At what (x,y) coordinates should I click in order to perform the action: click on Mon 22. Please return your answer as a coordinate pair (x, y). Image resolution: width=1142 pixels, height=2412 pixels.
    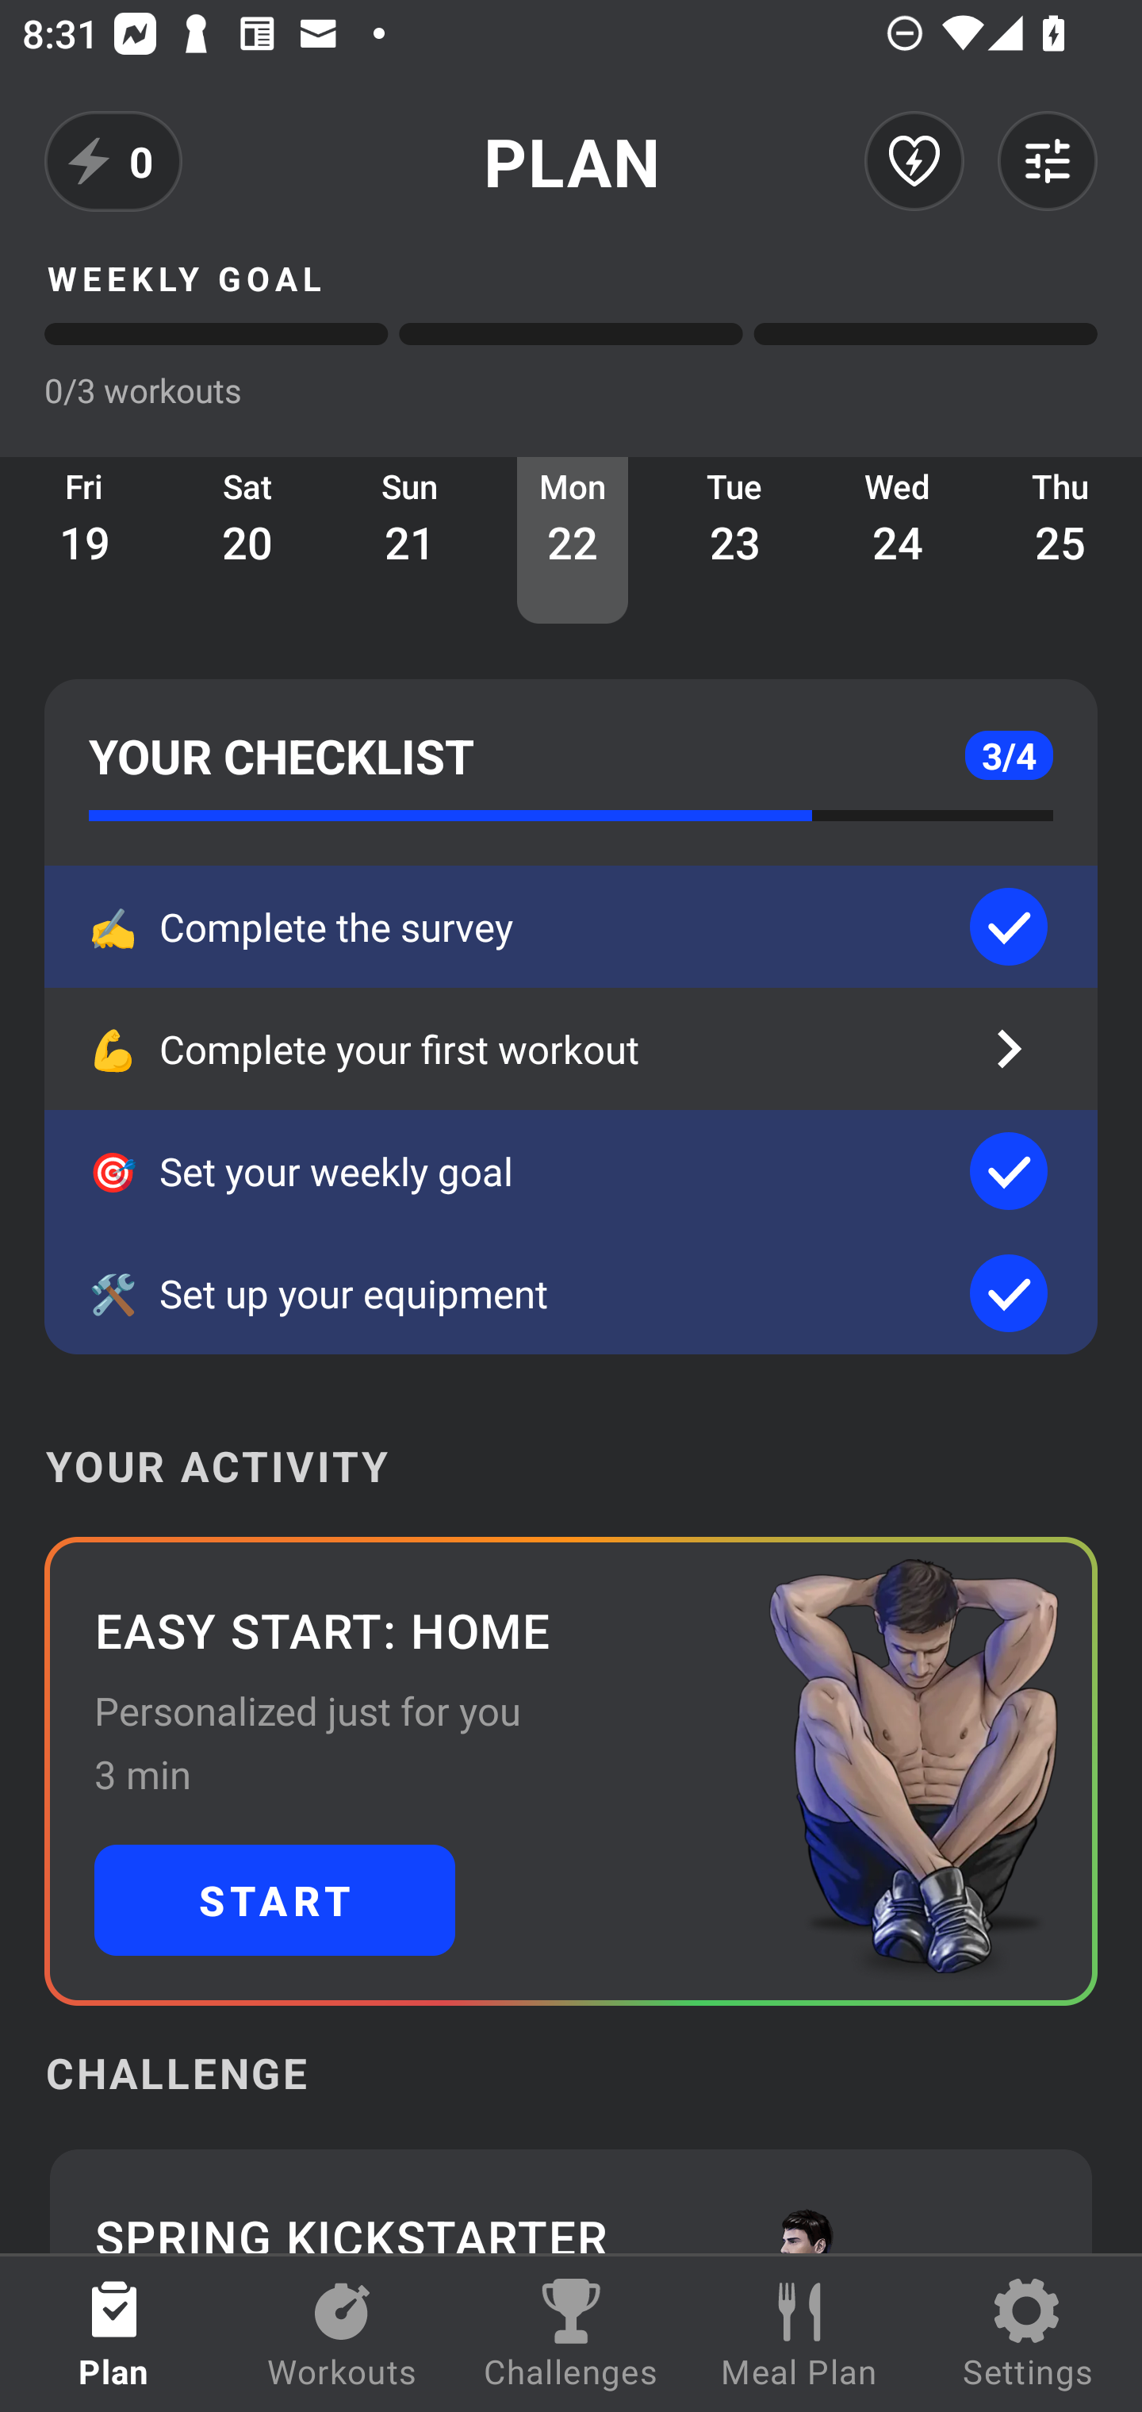
    Looking at the image, I should click on (573, 540).